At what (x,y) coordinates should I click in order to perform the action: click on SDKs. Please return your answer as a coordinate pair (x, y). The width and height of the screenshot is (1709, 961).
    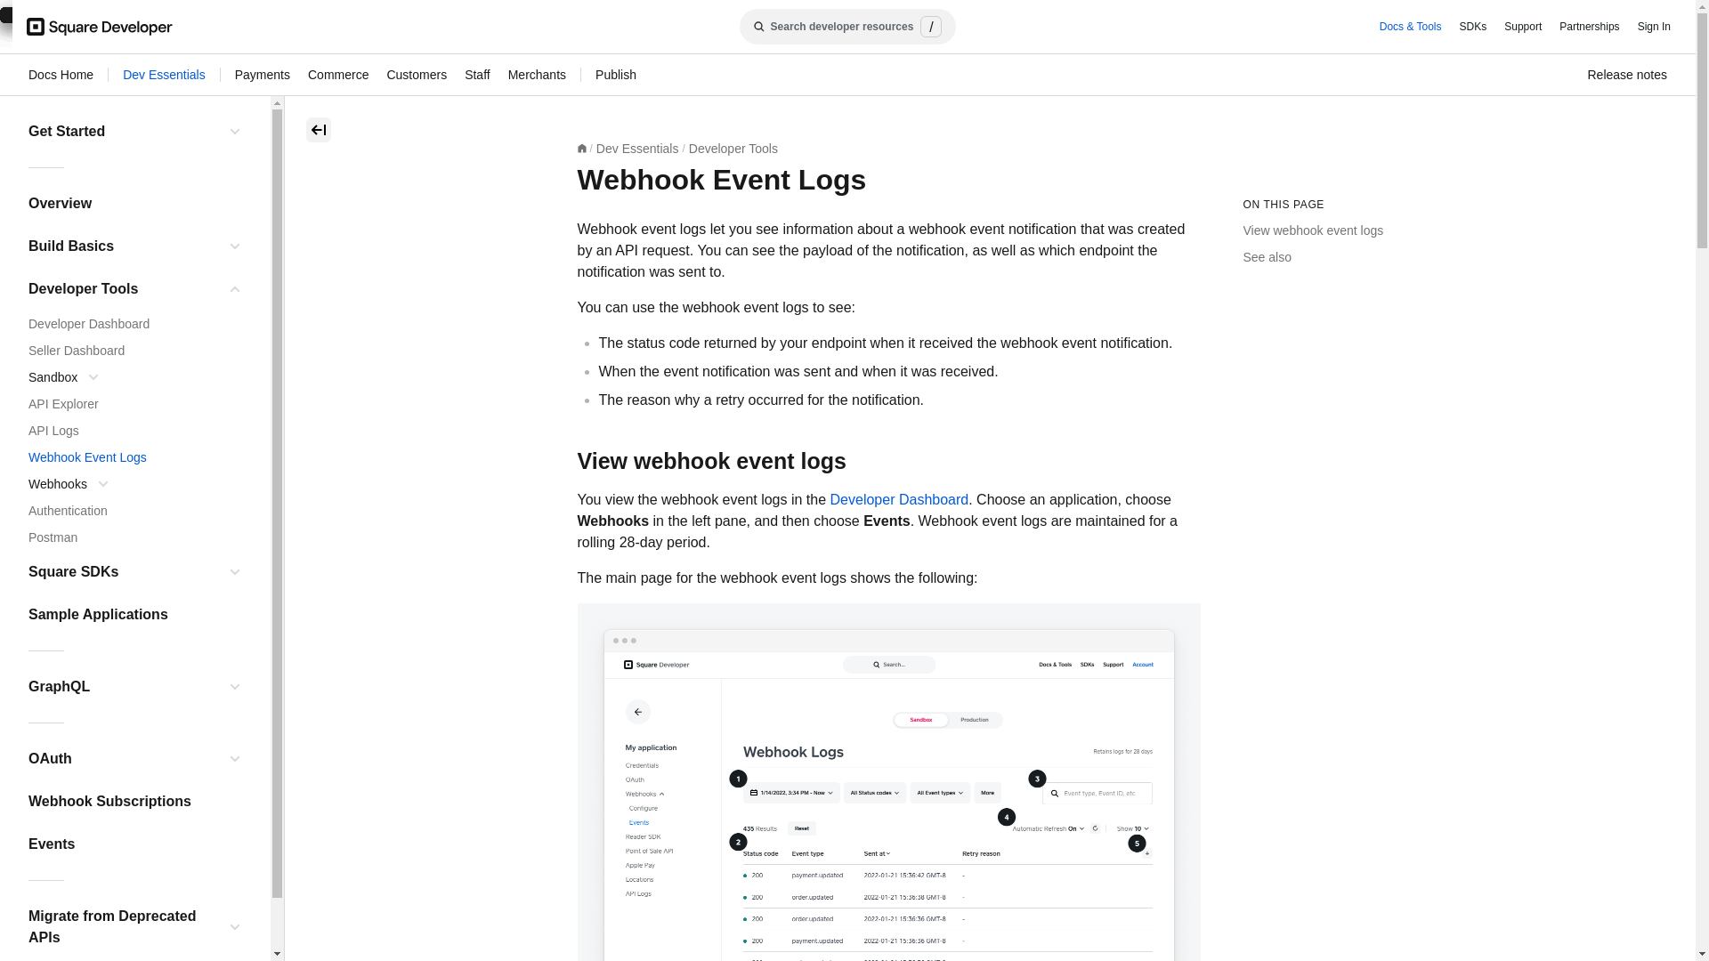
    Looking at the image, I should click on (1472, 27).